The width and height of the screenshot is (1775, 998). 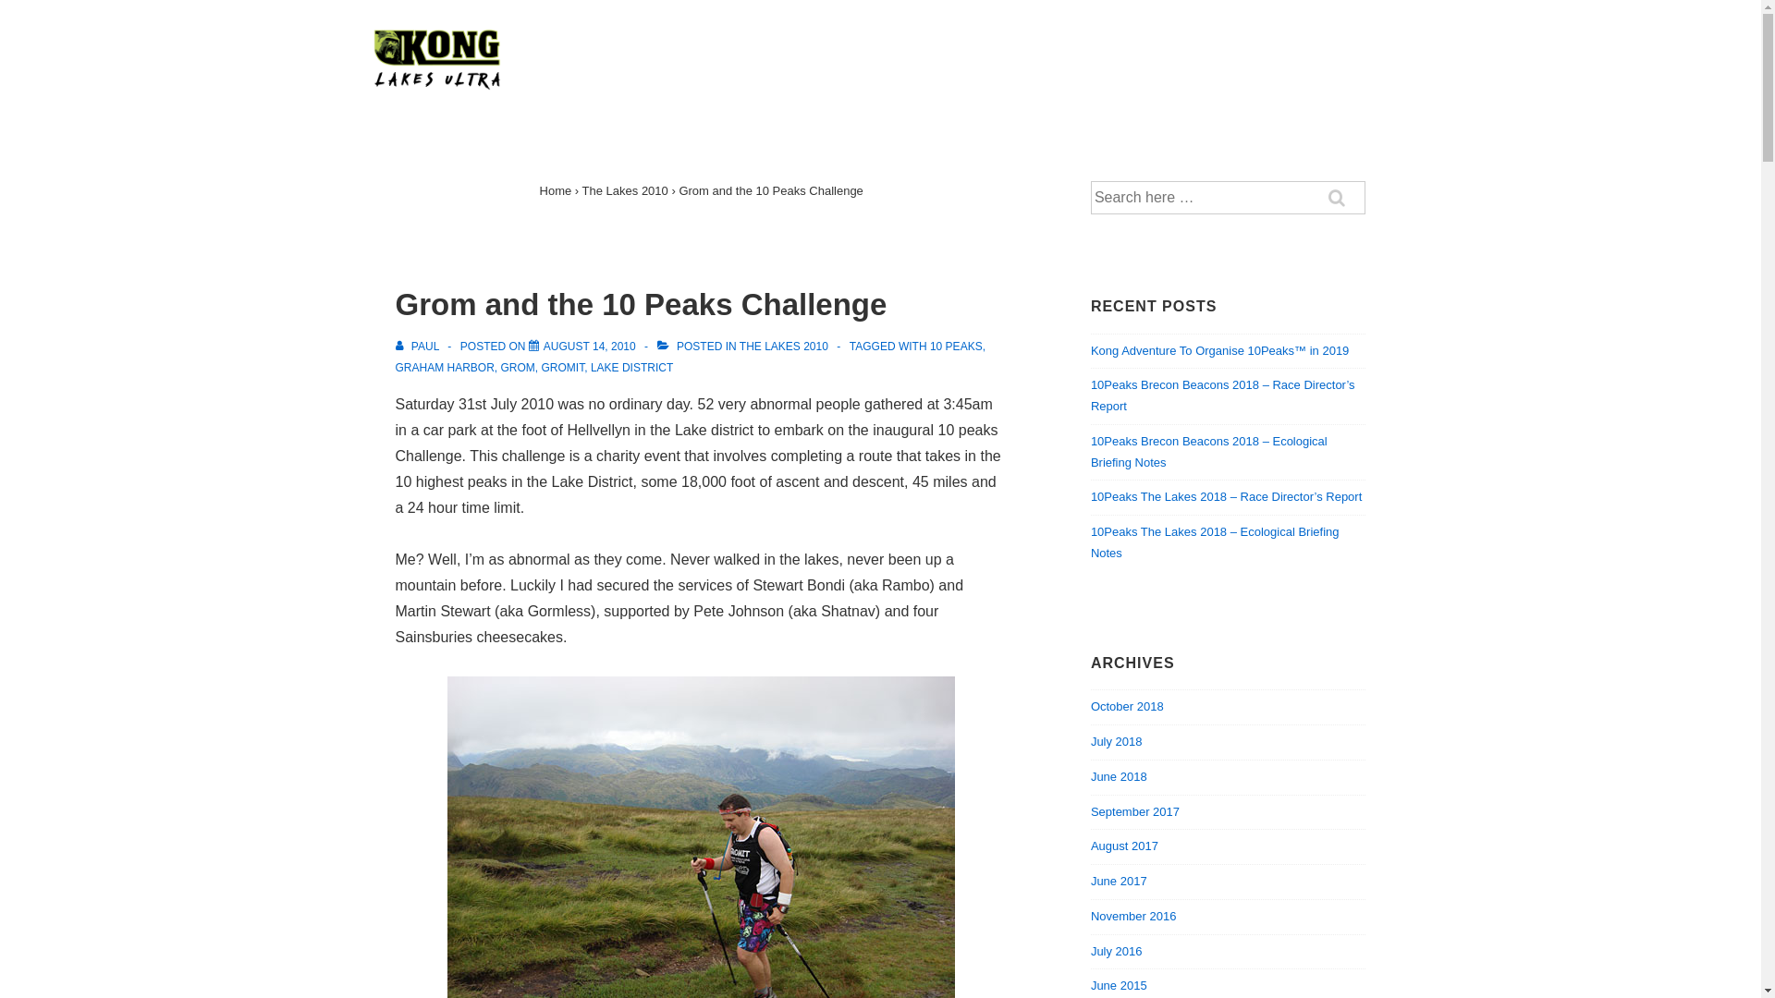 I want to click on AUGUST 14, 2010, so click(x=590, y=347).